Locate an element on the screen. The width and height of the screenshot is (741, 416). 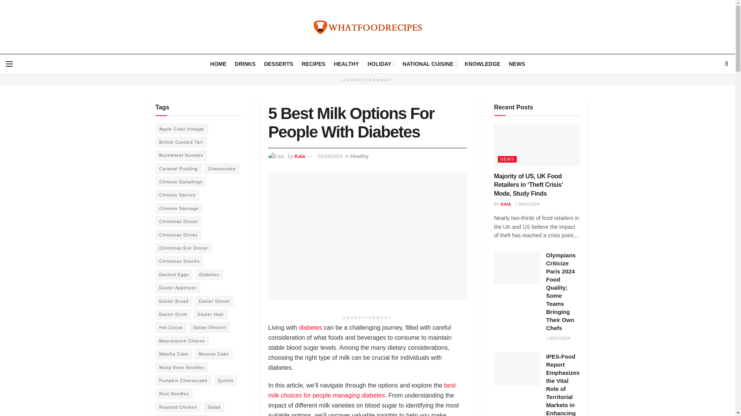
DRINKS is located at coordinates (245, 64).